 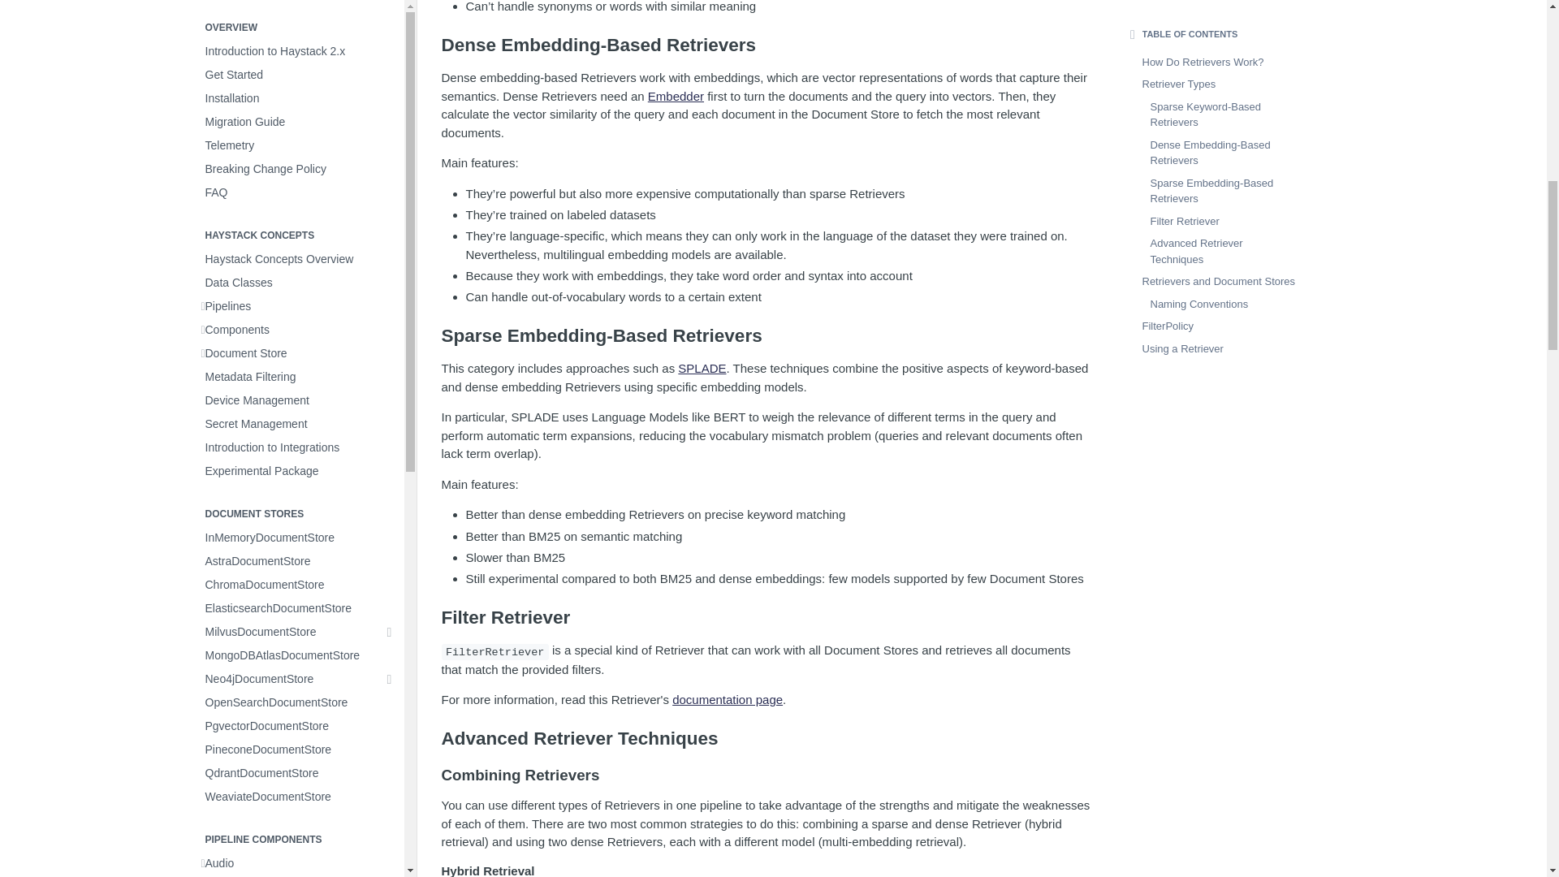 What do you see at coordinates (767, 871) in the screenshot?
I see `Hybrid Retrieval` at bounding box center [767, 871].